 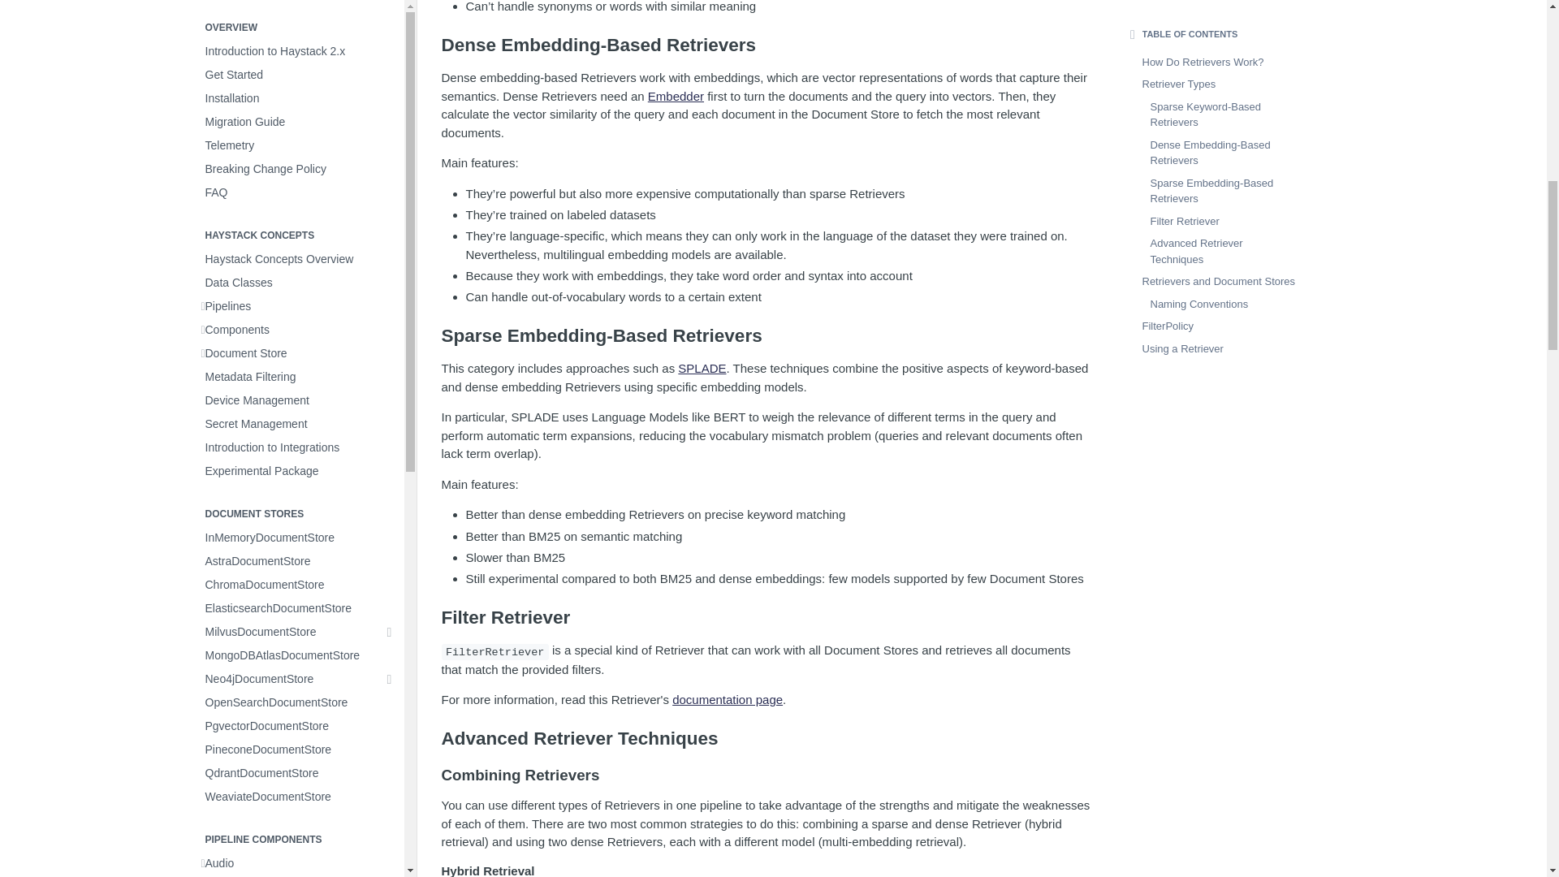 What do you see at coordinates (767, 871) in the screenshot?
I see `Hybrid Retrieval` at bounding box center [767, 871].